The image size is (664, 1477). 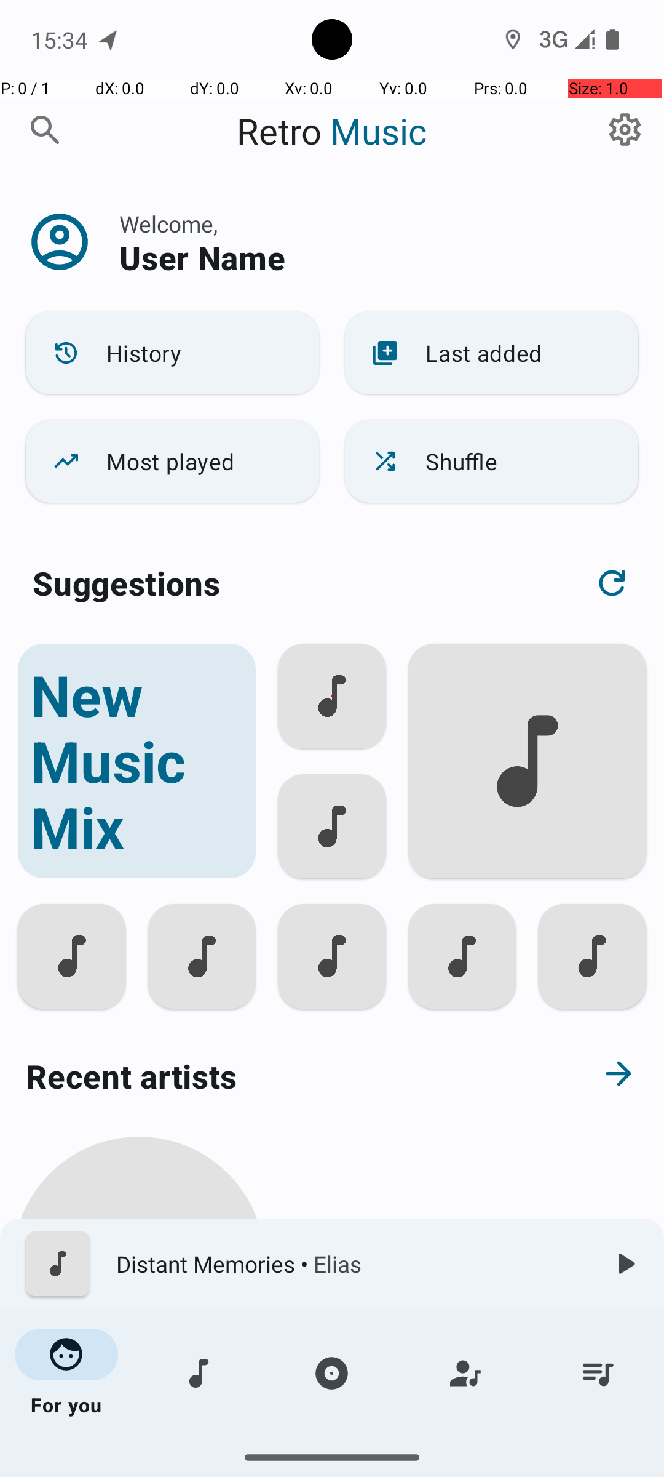 What do you see at coordinates (139, 1417) in the screenshot?
I see `Emilia` at bounding box center [139, 1417].